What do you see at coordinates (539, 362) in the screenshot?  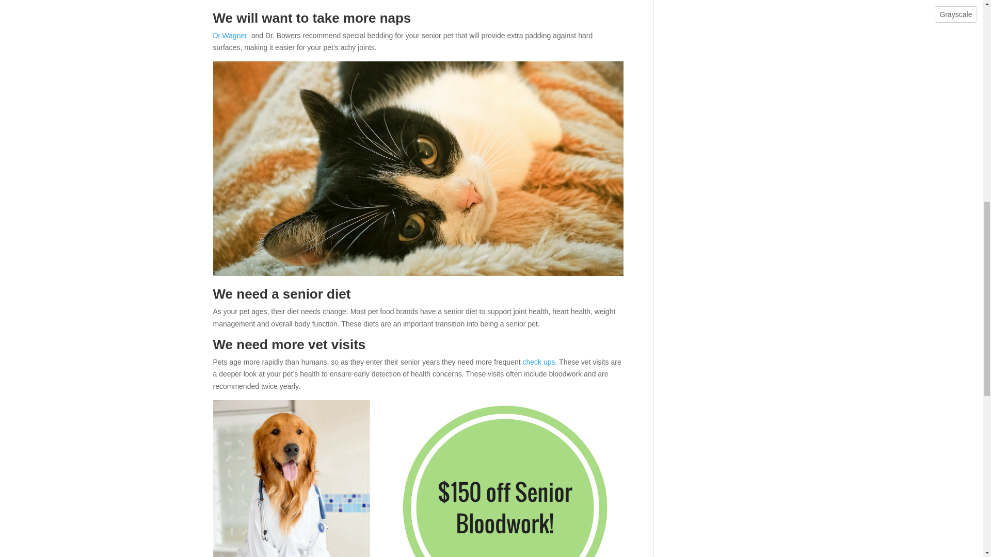 I see `check ups.` at bounding box center [539, 362].